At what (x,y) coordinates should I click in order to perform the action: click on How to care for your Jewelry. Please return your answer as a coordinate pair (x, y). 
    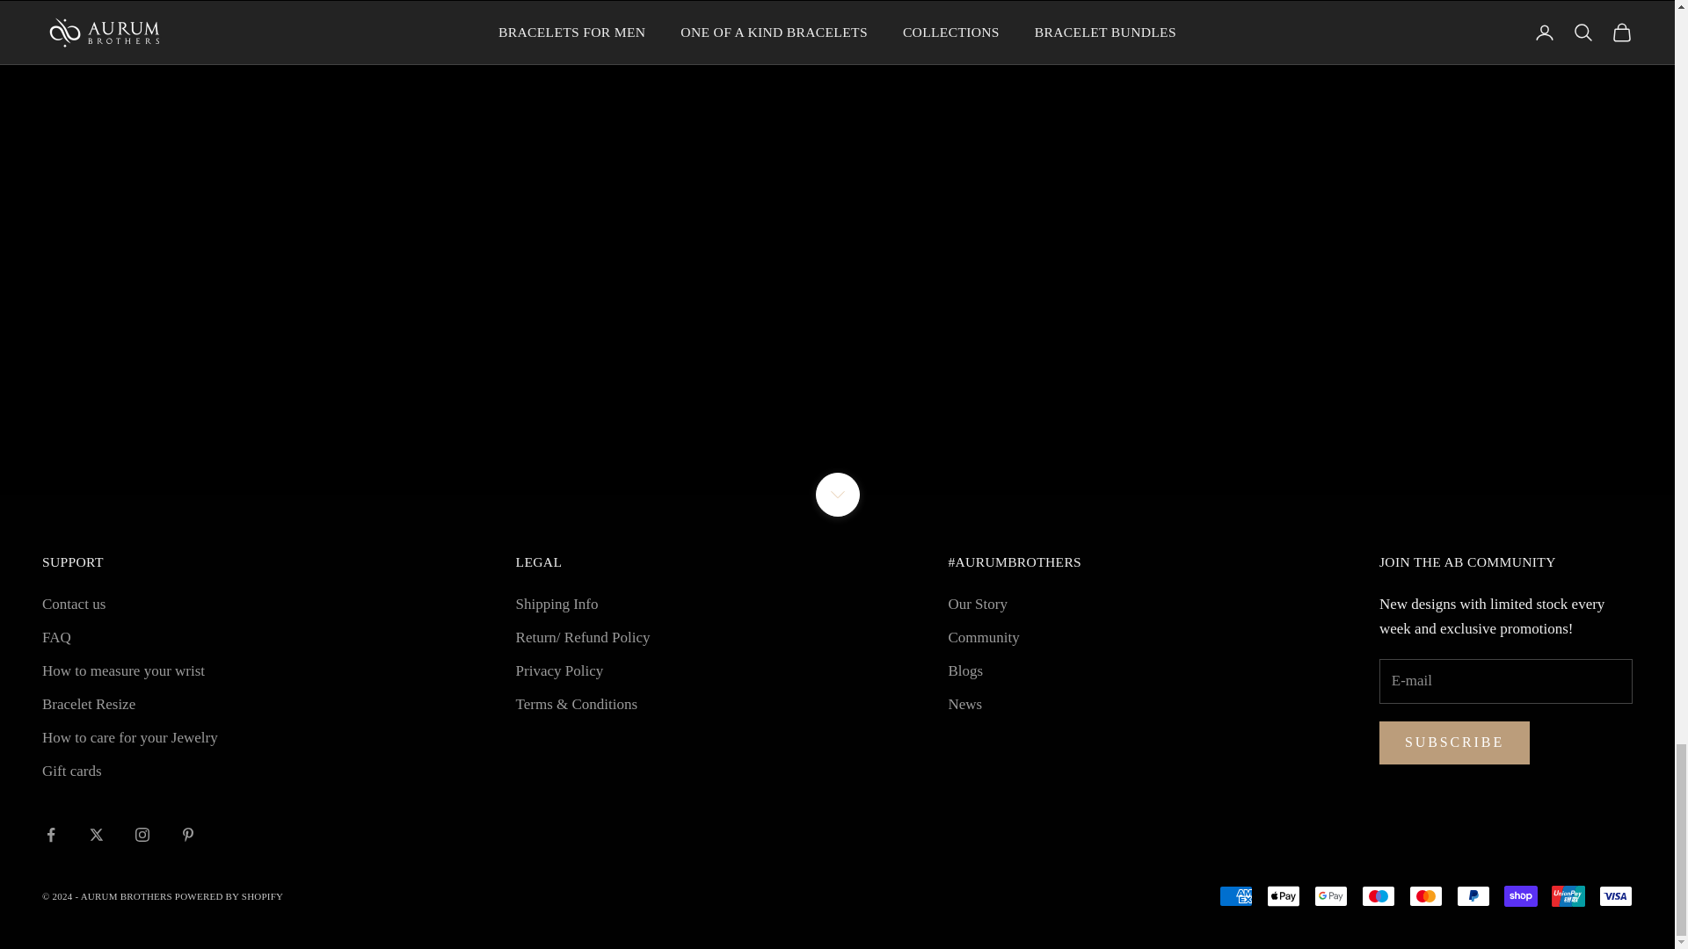
    Looking at the image, I should click on (130, 737).